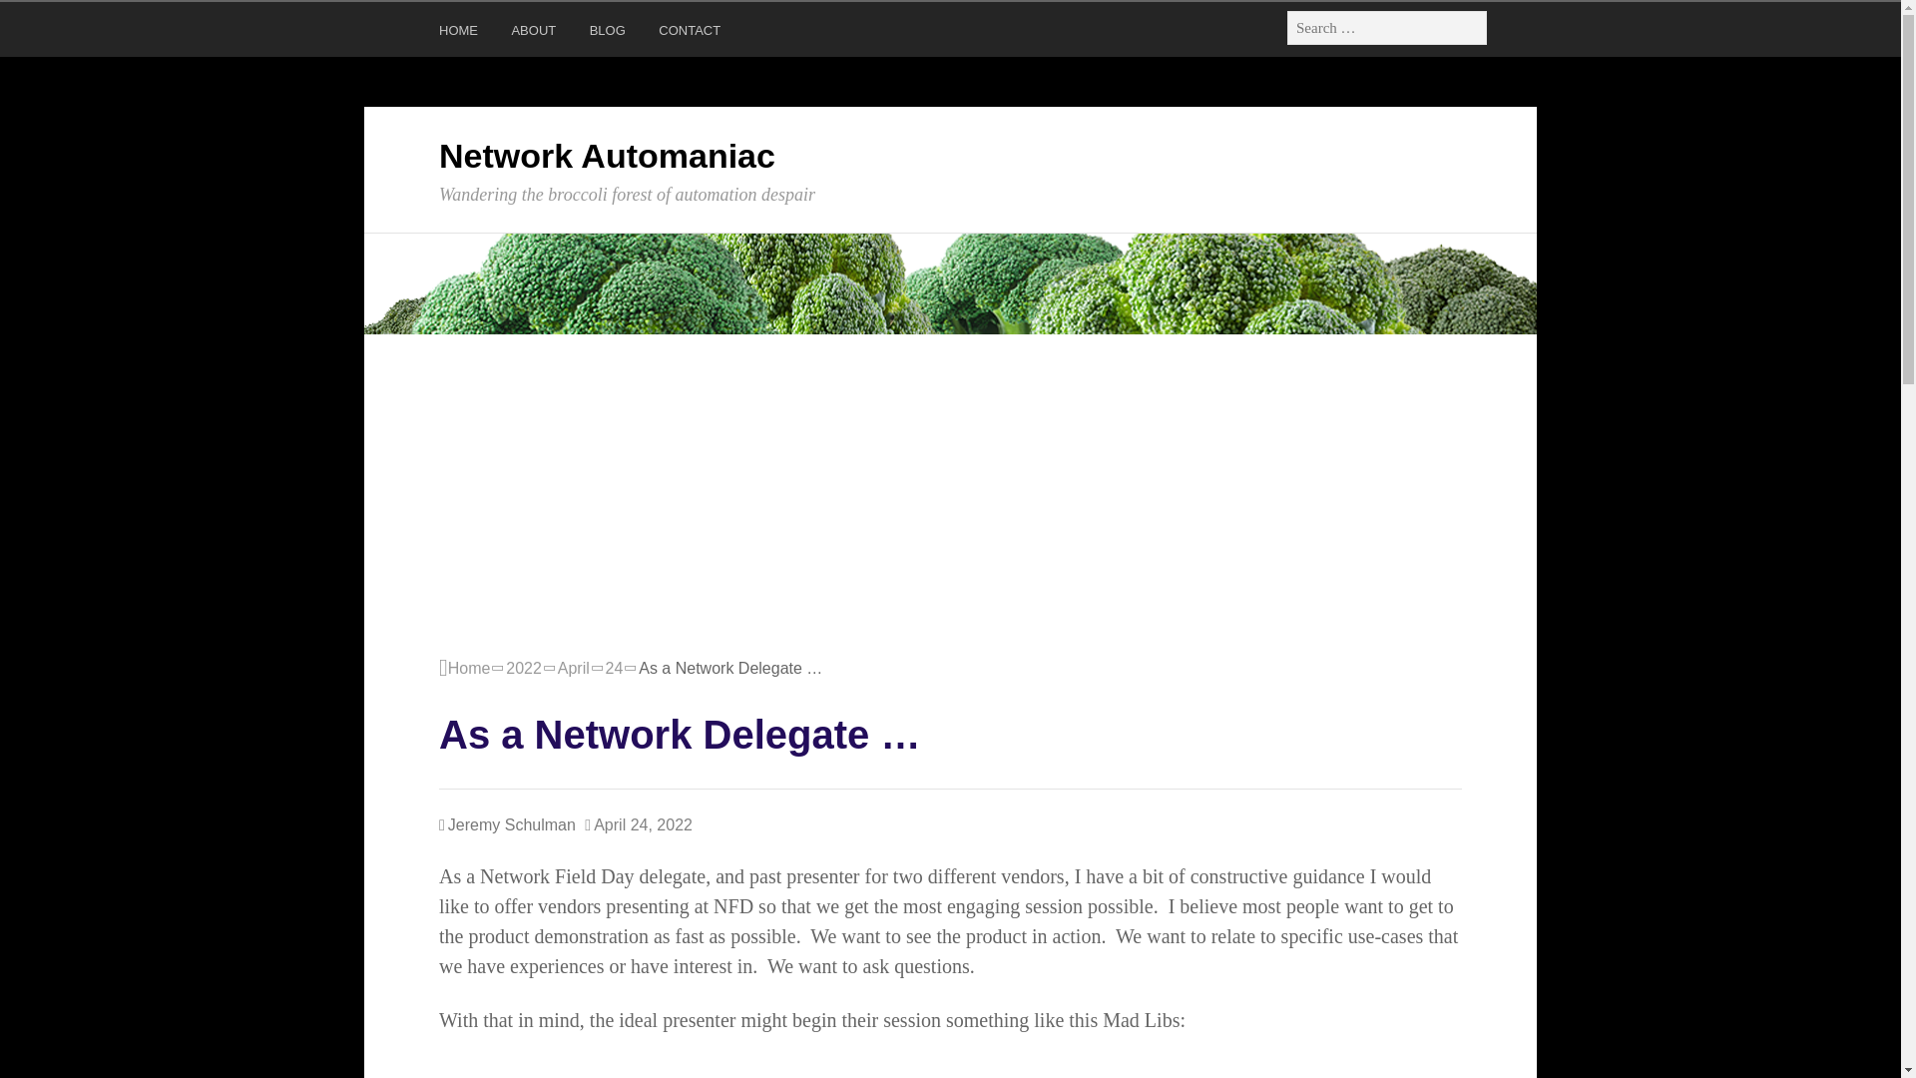 This screenshot has width=1916, height=1078. What do you see at coordinates (693, 34) in the screenshot?
I see `CONTACT` at bounding box center [693, 34].